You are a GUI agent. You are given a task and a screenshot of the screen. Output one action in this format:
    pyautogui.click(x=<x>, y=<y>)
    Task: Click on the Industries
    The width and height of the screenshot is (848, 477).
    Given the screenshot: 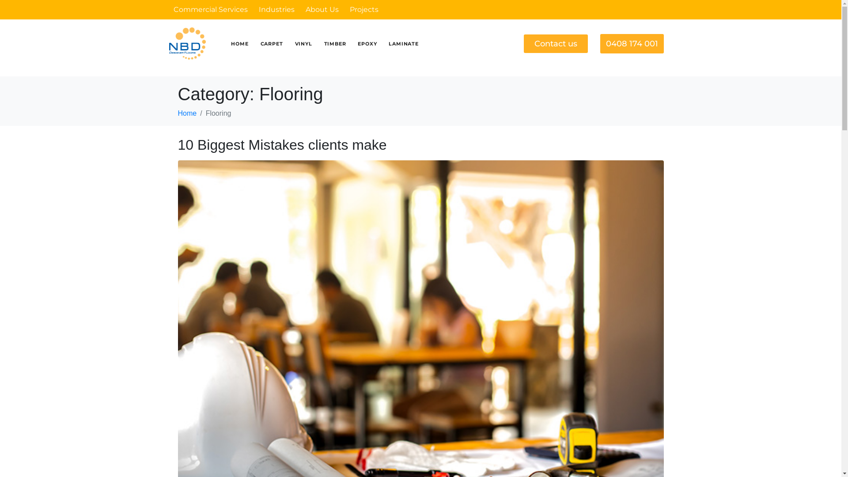 What is the action you would take?
    pyautogui.click(x=276, y=10)
    